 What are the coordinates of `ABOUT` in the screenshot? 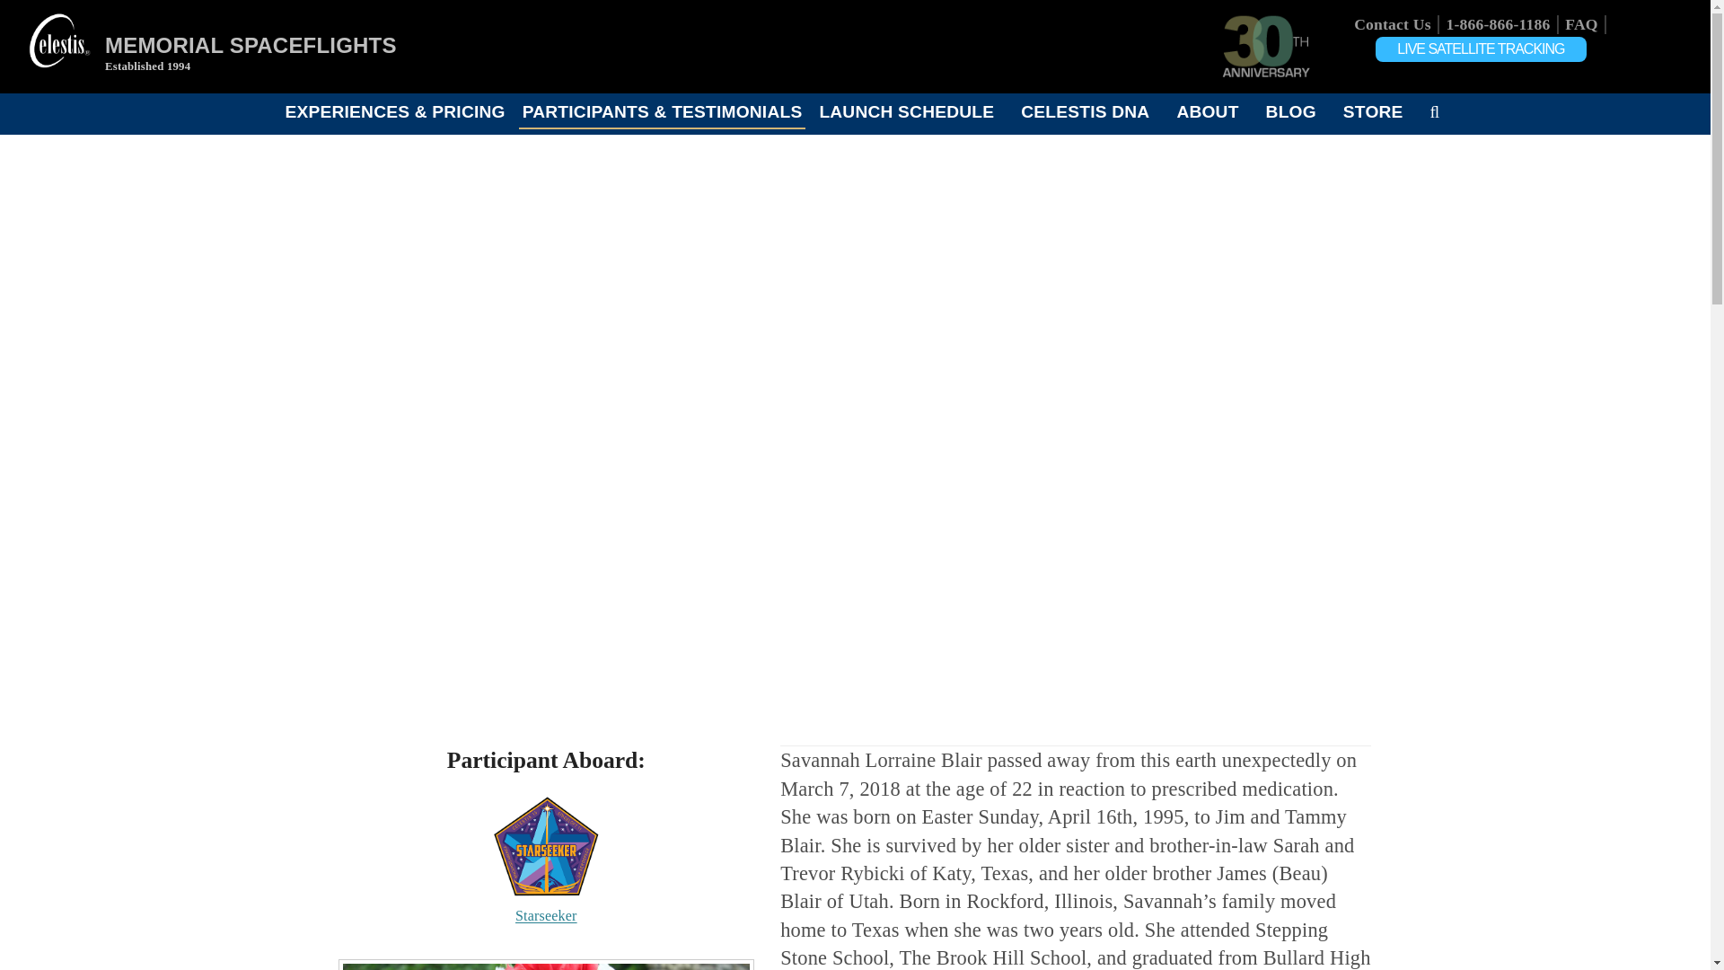 It's located at (1207, 111).